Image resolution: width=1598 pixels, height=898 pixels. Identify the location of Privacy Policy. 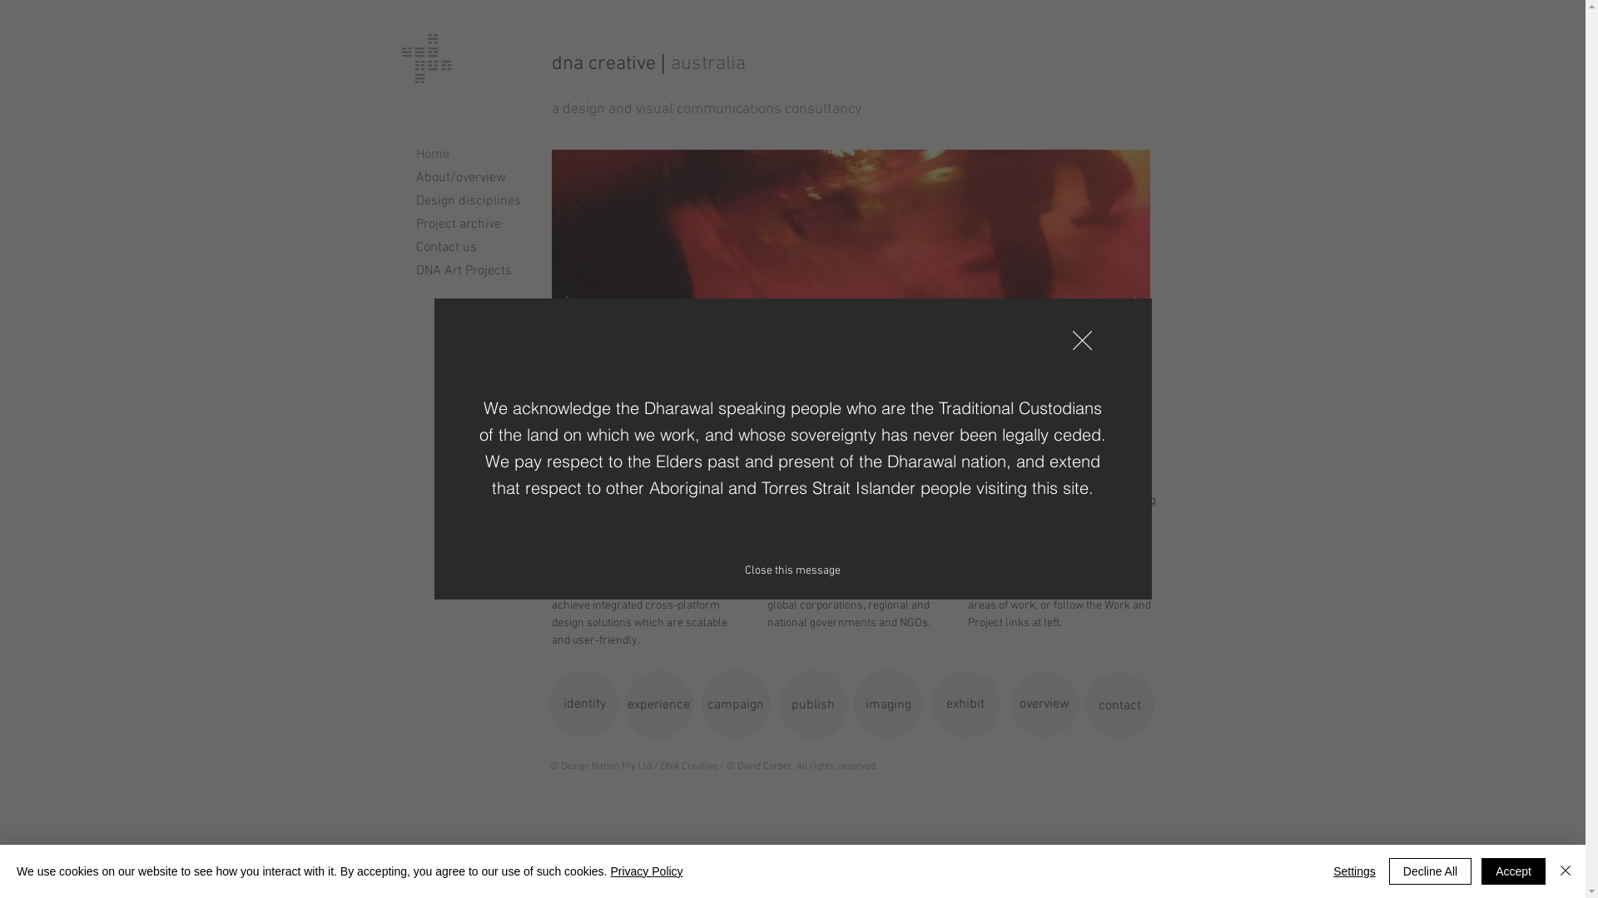
(646, 871).